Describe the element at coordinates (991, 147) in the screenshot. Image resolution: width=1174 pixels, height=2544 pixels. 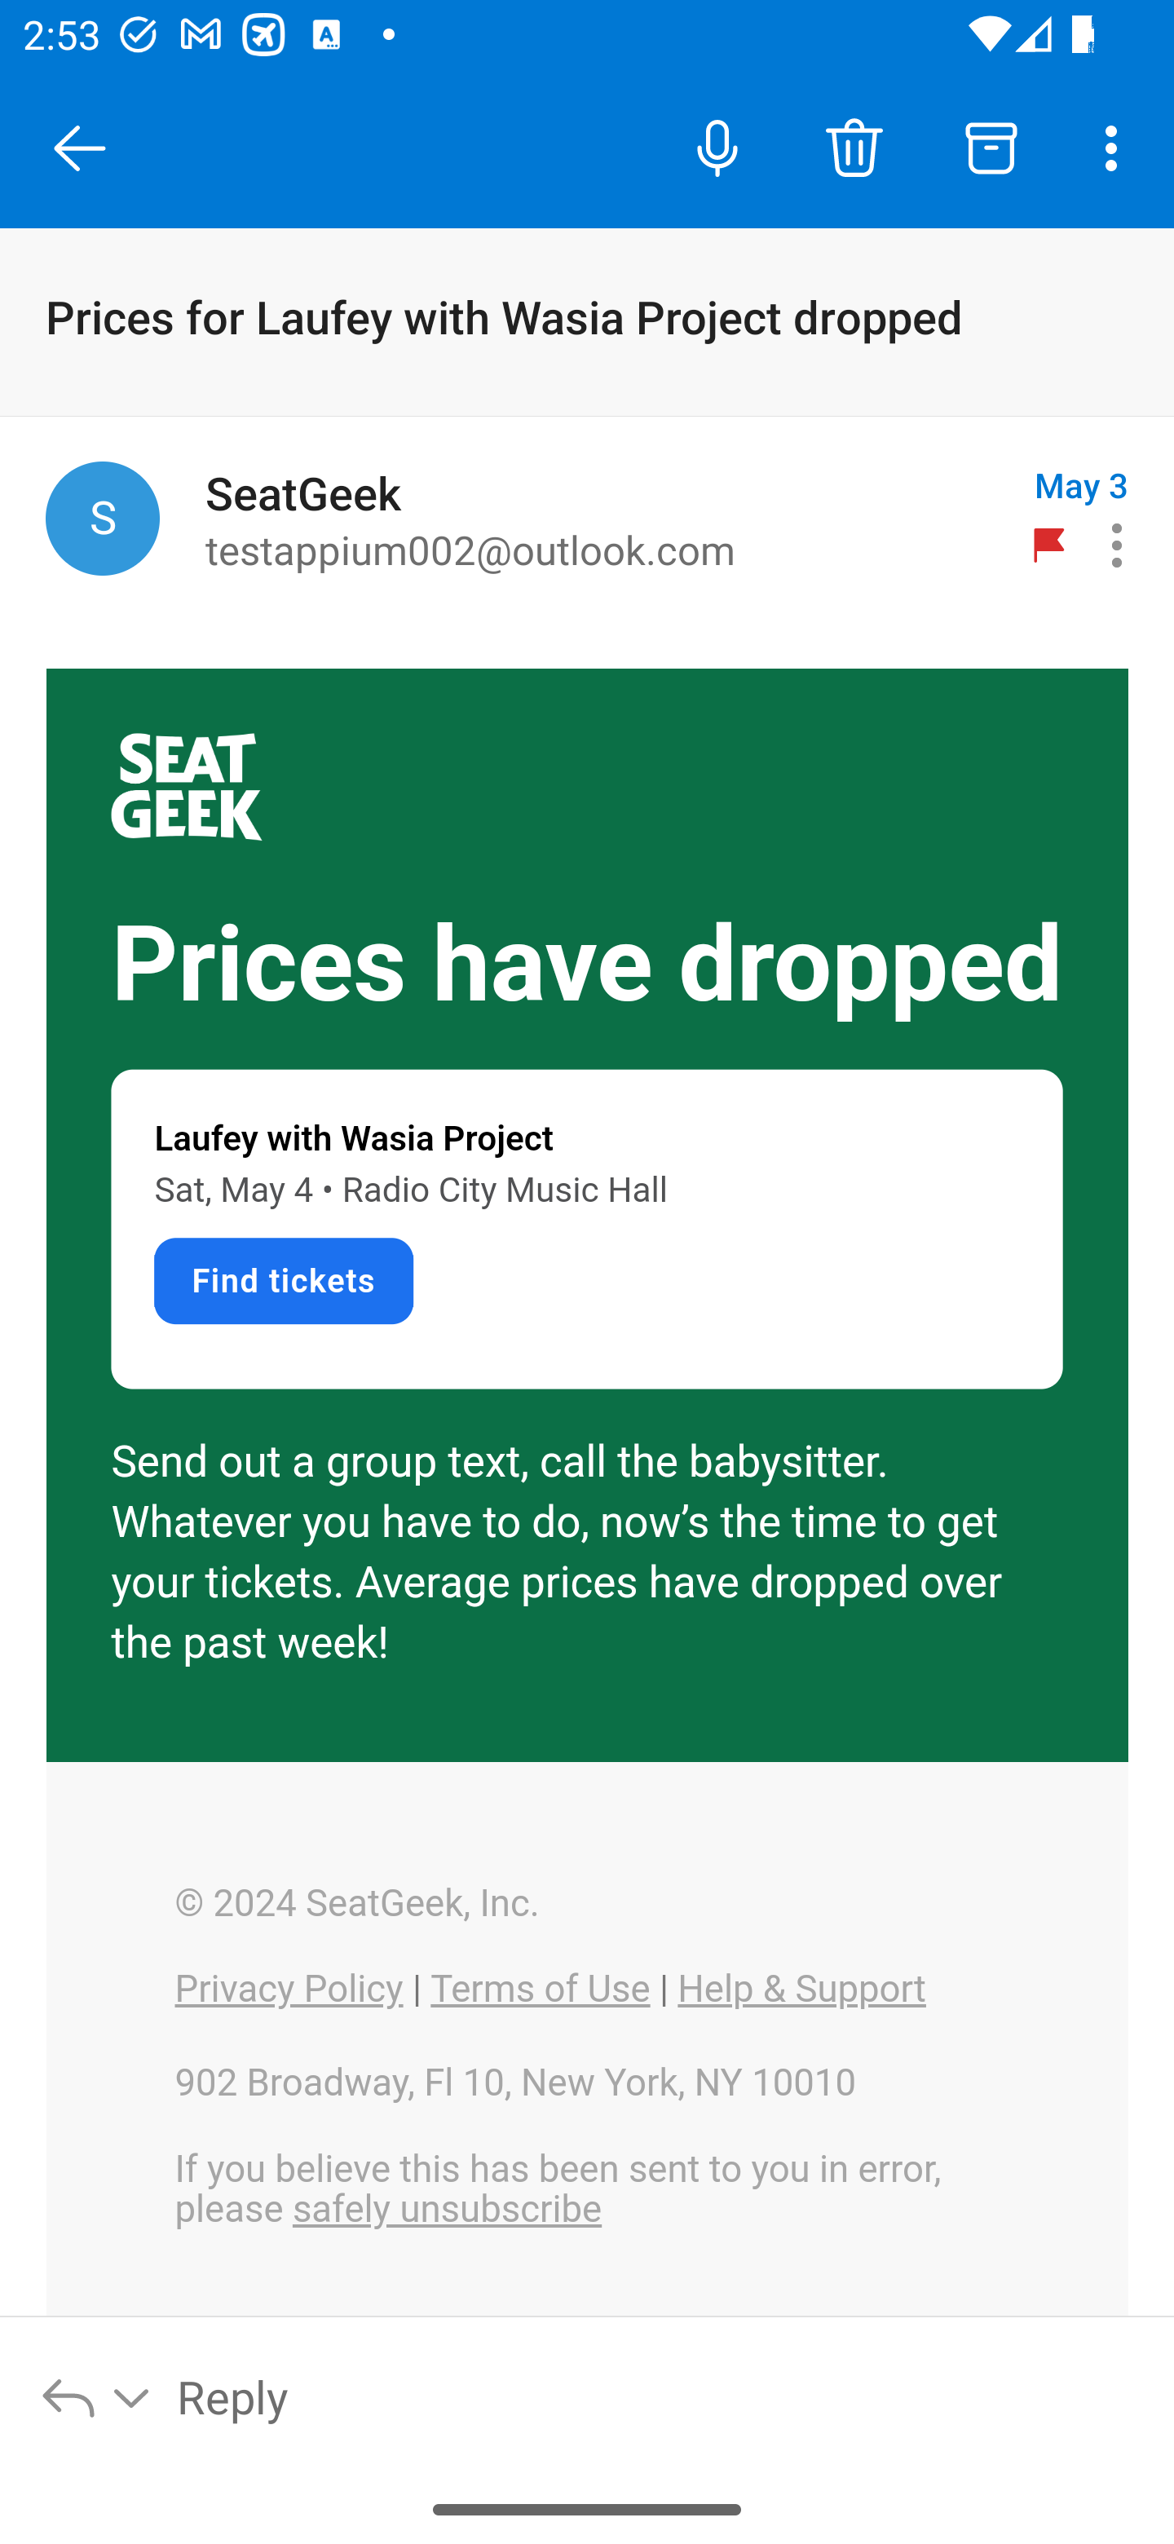
I see `Archive` at that location.